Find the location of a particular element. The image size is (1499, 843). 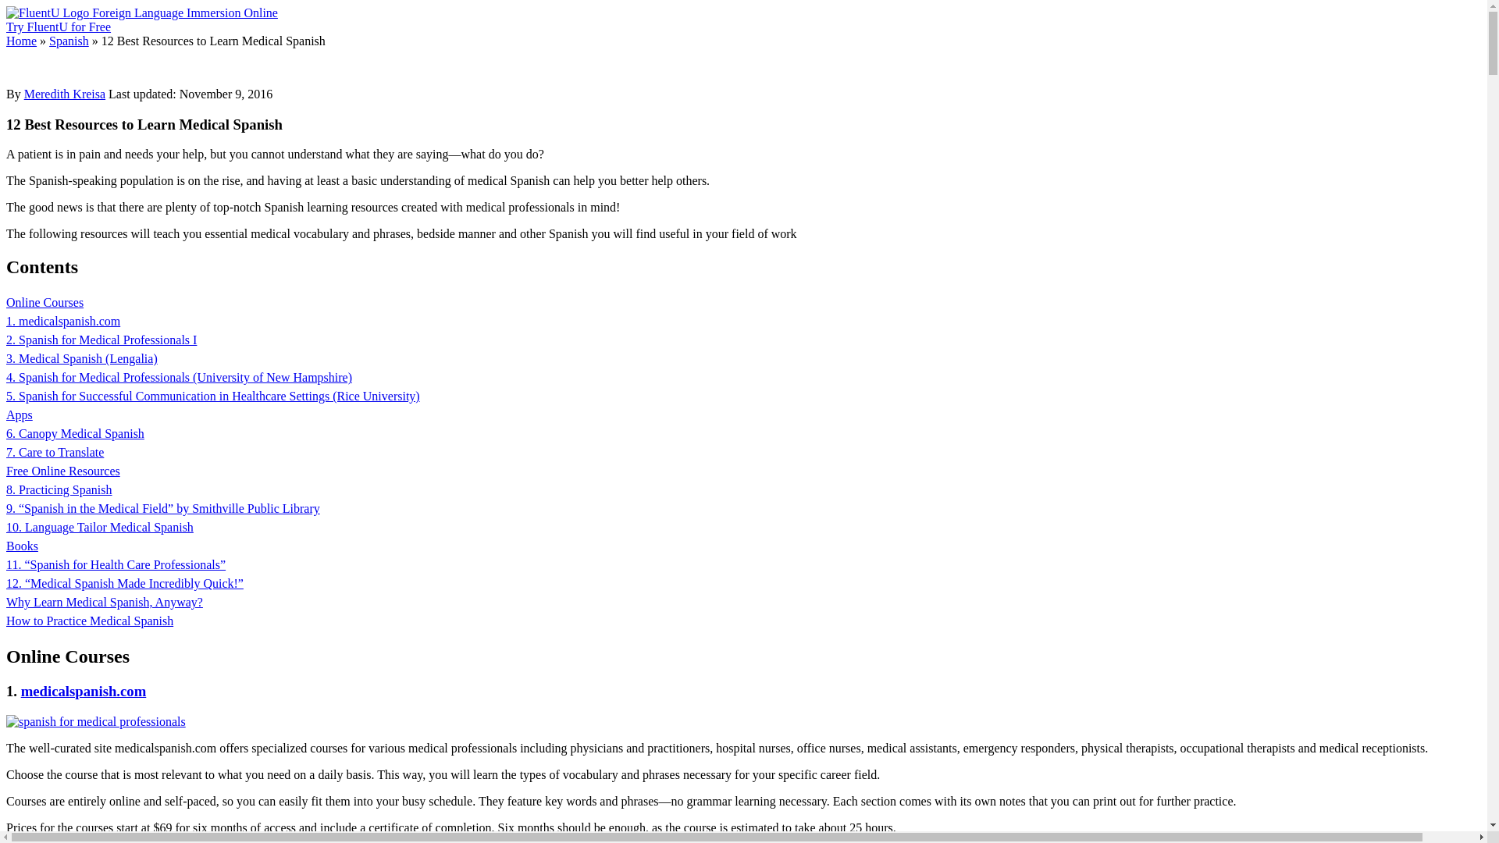

8. Practicing Spanish is located at coordinates (59, 489).